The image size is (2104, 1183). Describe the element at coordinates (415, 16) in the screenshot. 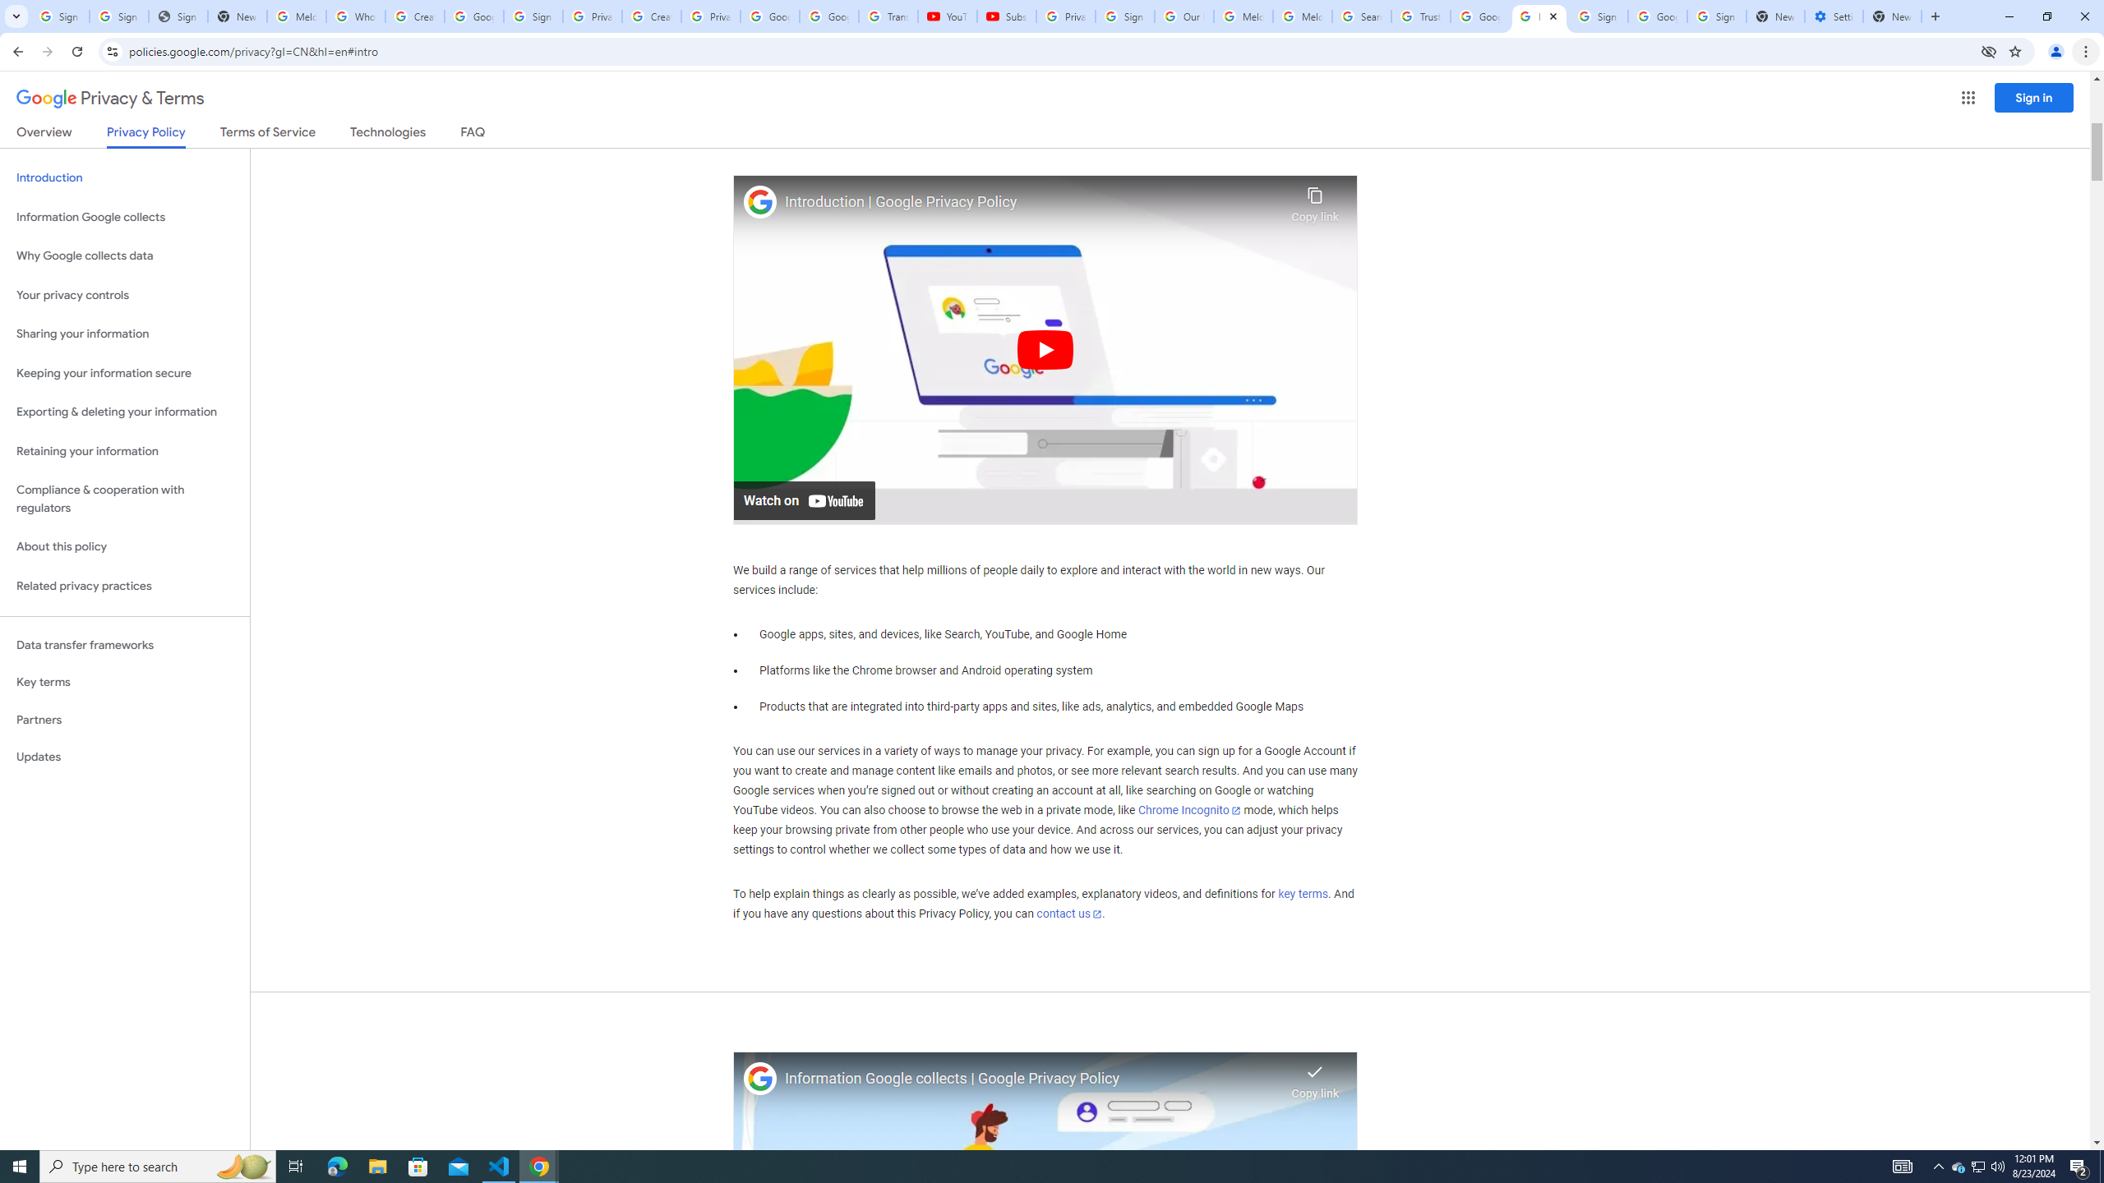

I see `Create your Google Account` at that location.